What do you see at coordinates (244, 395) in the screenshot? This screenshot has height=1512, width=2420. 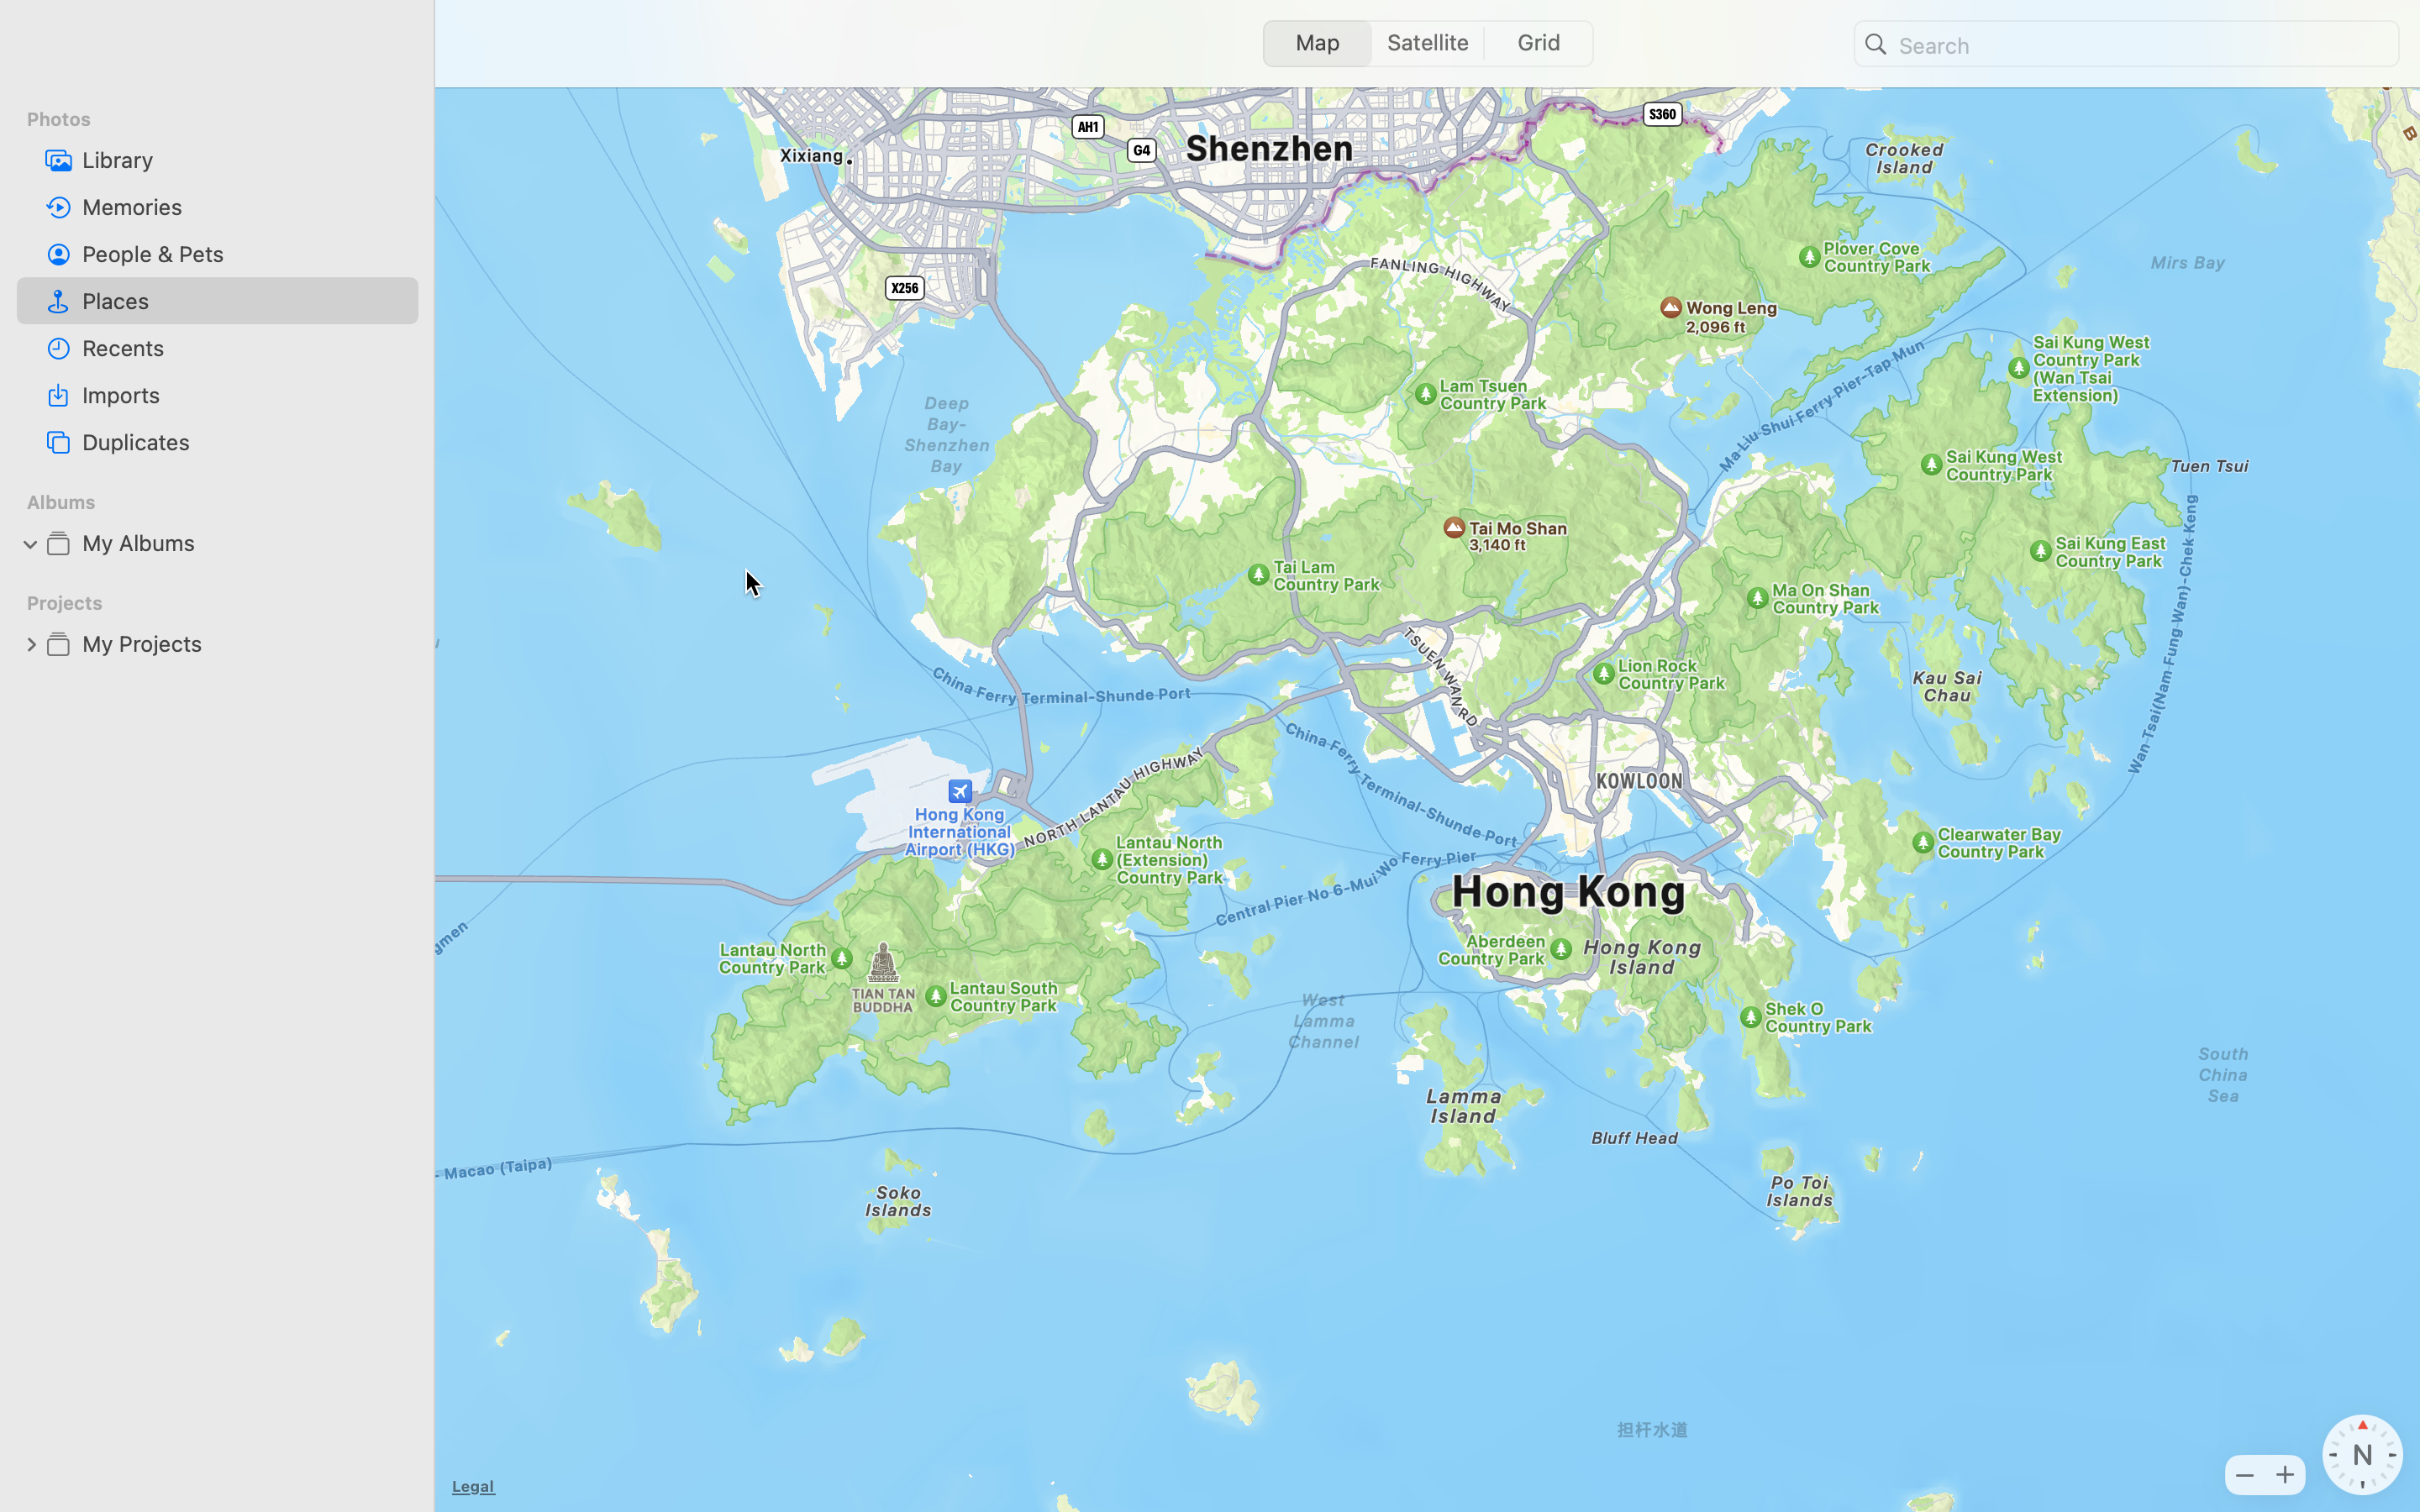 I see `Imports` at bounding box center [244, 395].